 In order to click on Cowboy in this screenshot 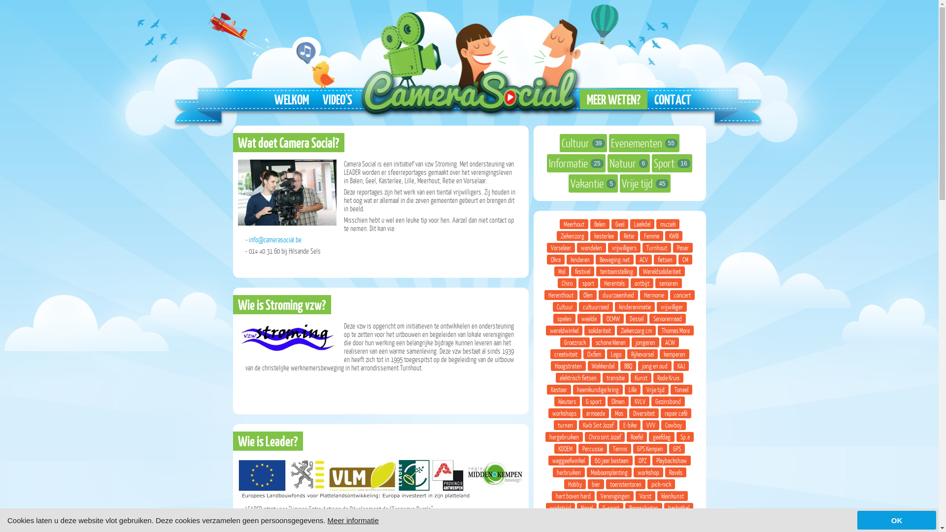, I will do `click(674, 425)`.